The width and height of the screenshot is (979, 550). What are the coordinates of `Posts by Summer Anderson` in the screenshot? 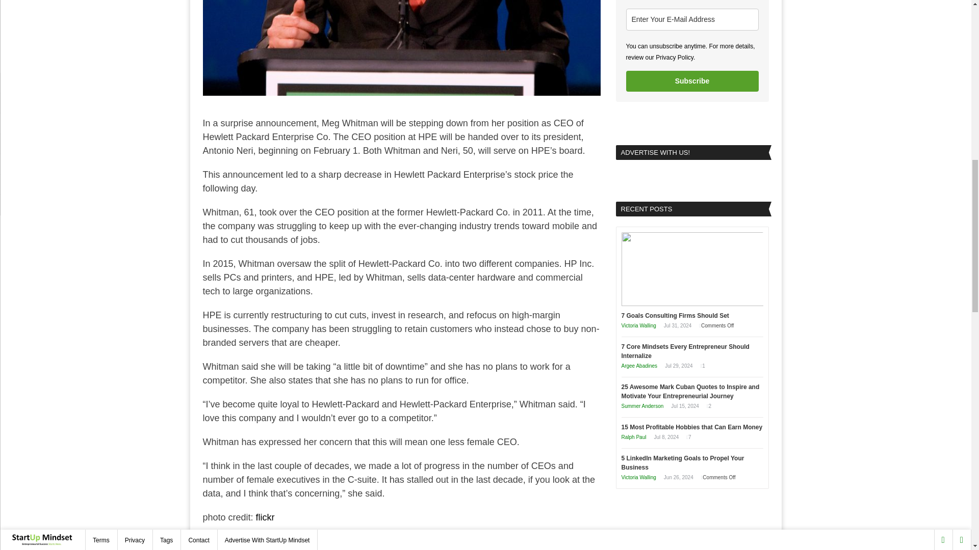 It's located at (642, 406).